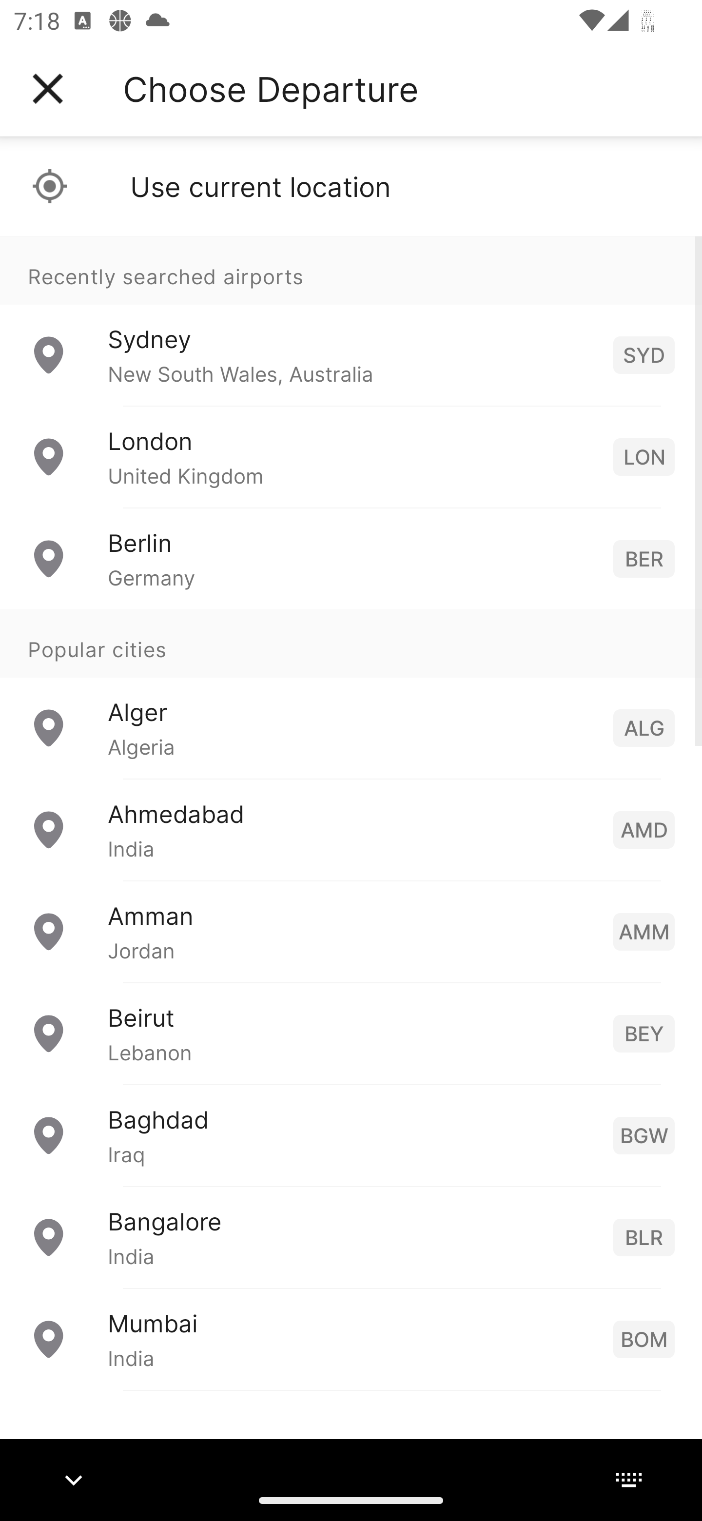 This screenshot has width=702, height=1521. I want to click on London United Kingdom LON, so click(351, 457).